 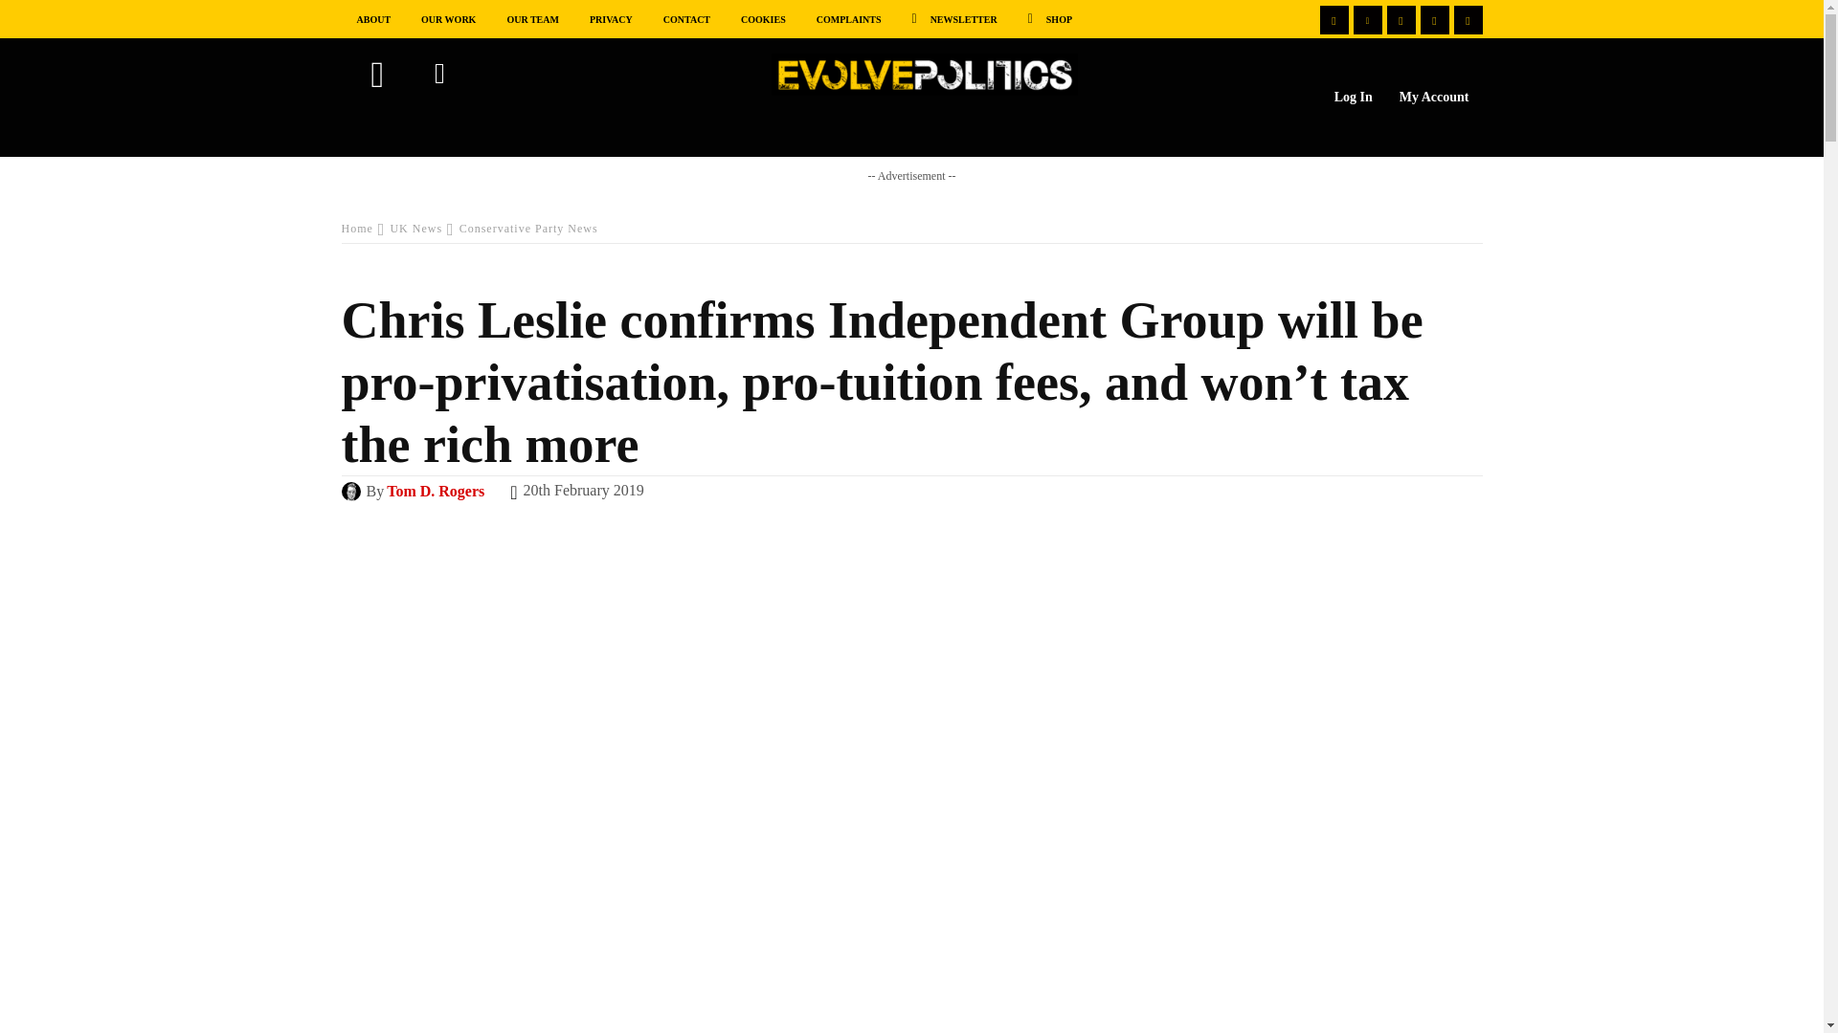 What do you see at coordinates (528, 229) in the screenshot?
I see `View all posts in Conservative Party News` at bounding box center [528, 229].